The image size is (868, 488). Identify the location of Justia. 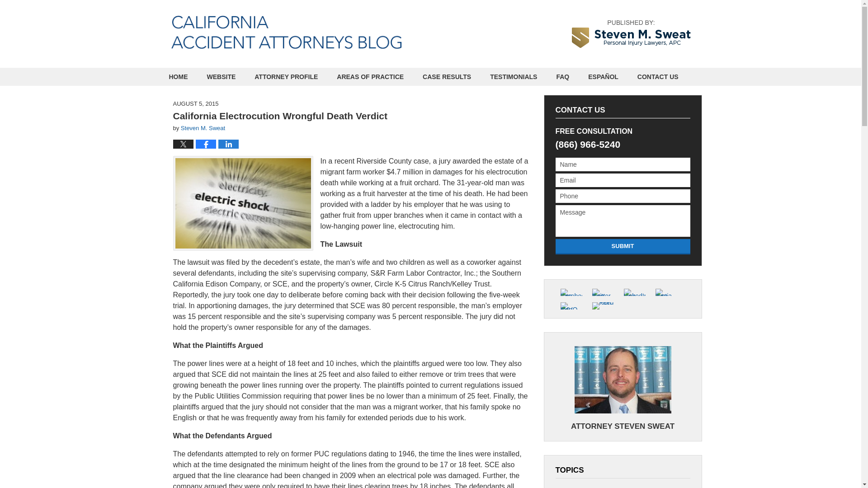
(665, 292).